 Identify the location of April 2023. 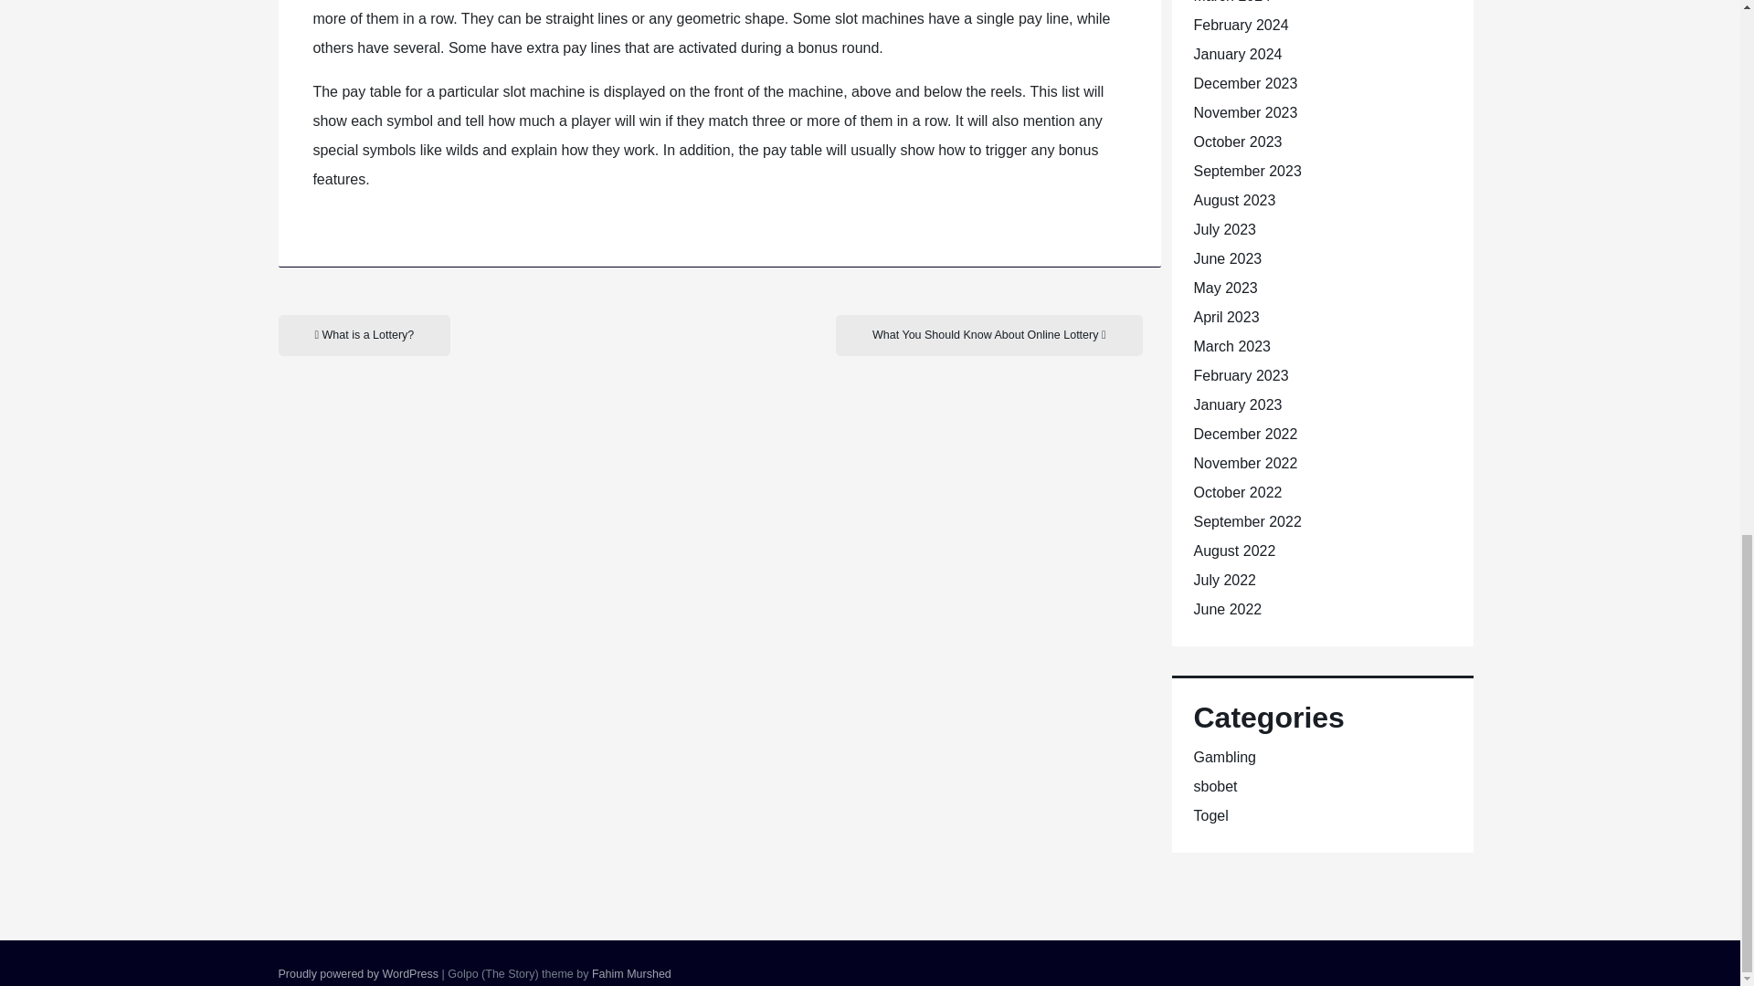
(1226, 318).